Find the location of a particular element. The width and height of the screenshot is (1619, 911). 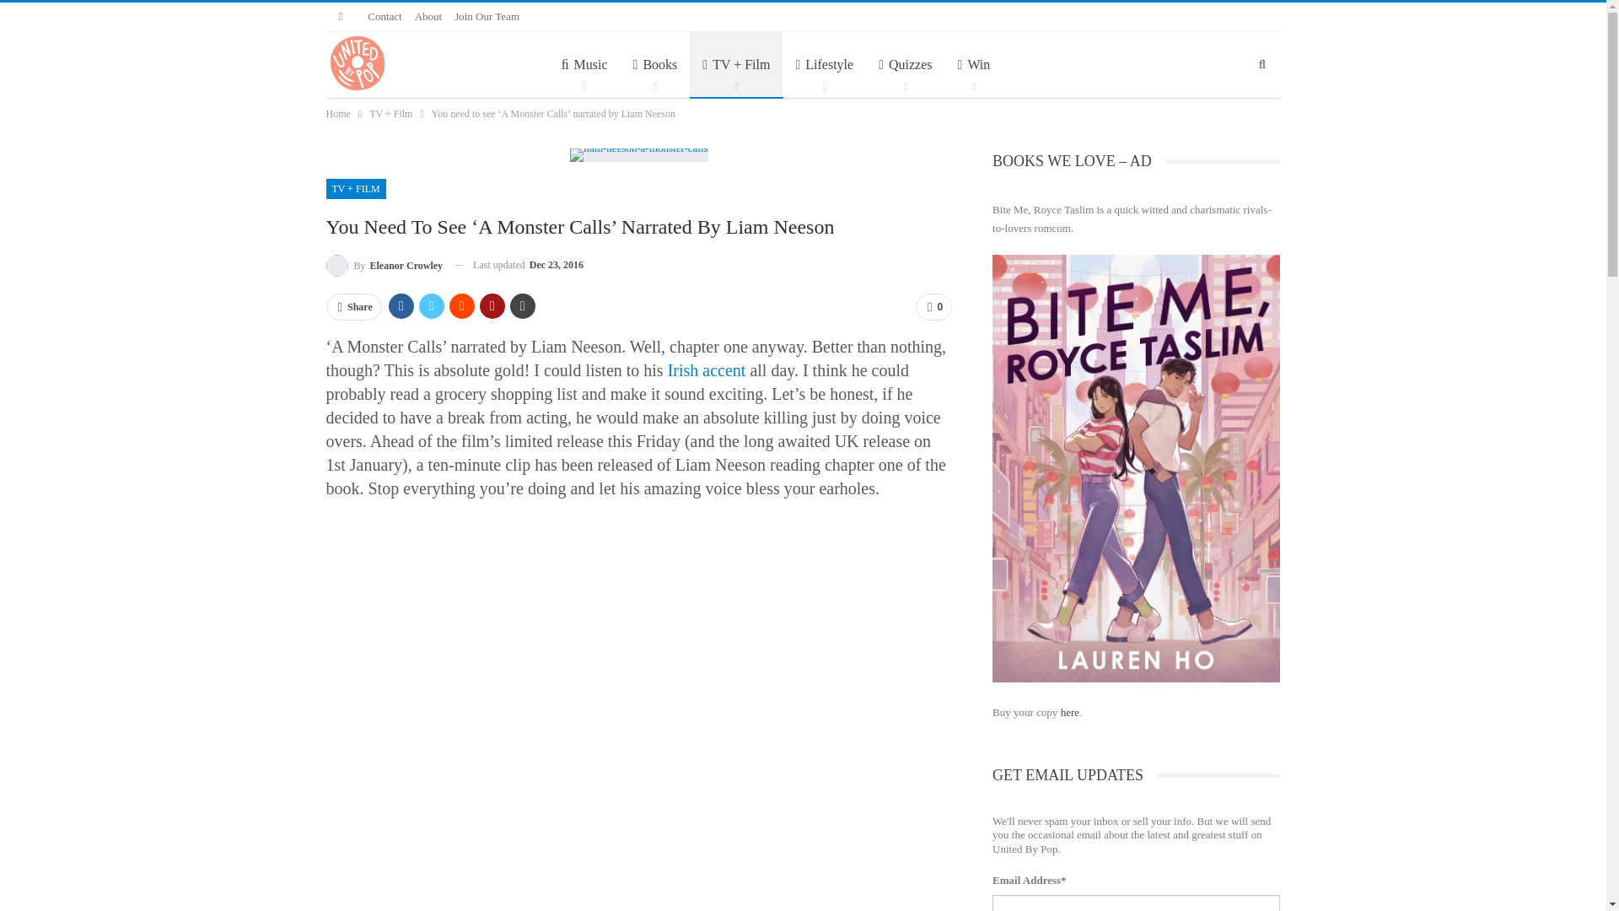

Join Our Team is located at coordinates (487, 16).